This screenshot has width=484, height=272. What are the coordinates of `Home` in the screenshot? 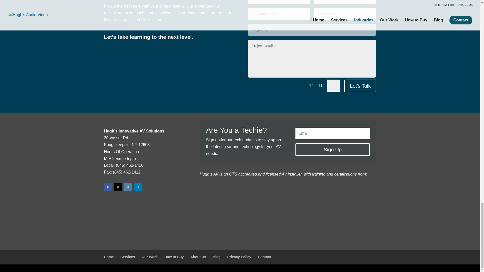 It's located at (109, 257).